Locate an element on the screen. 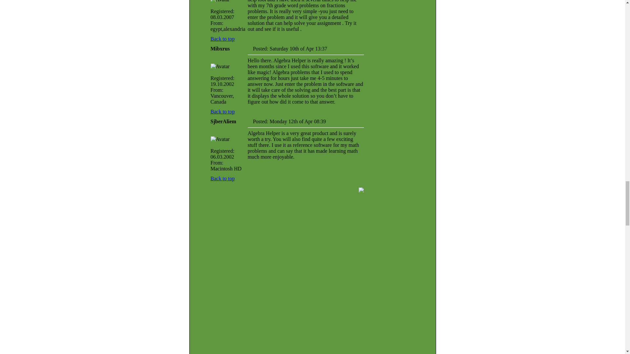  Back to top is located at coordinates (222, 111).